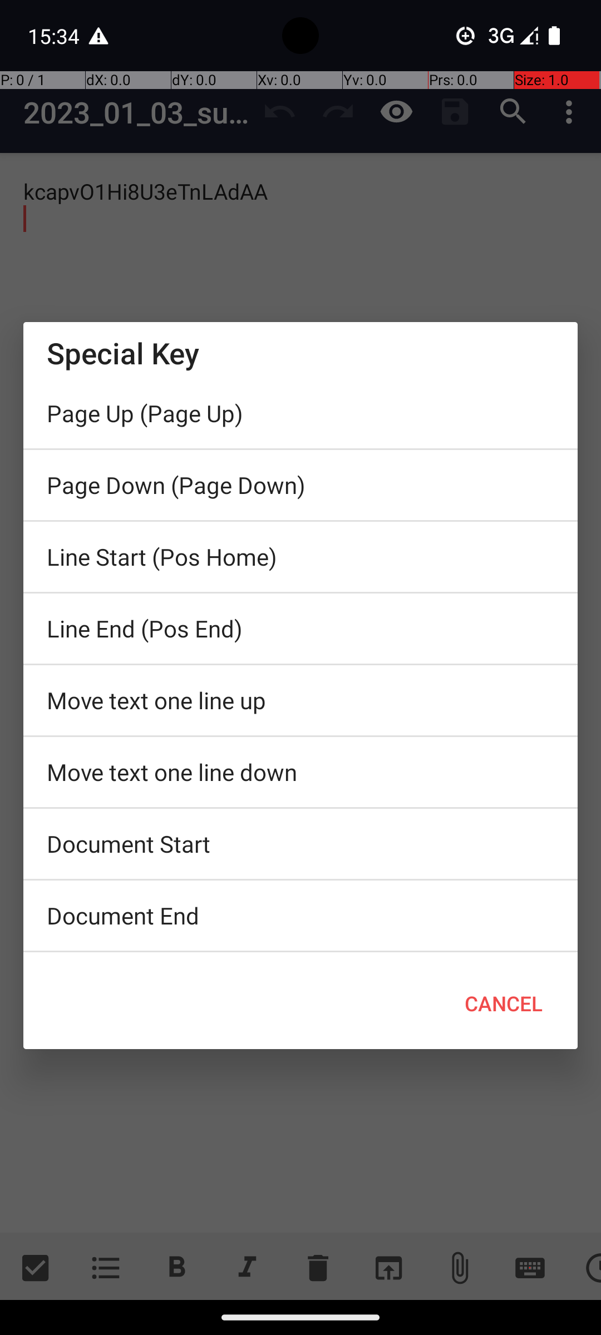 The width and height of the screenshot is (601, 1335). Describe the element at coordinates (300, 916) in the screenshot. I see `Document End` at that location.